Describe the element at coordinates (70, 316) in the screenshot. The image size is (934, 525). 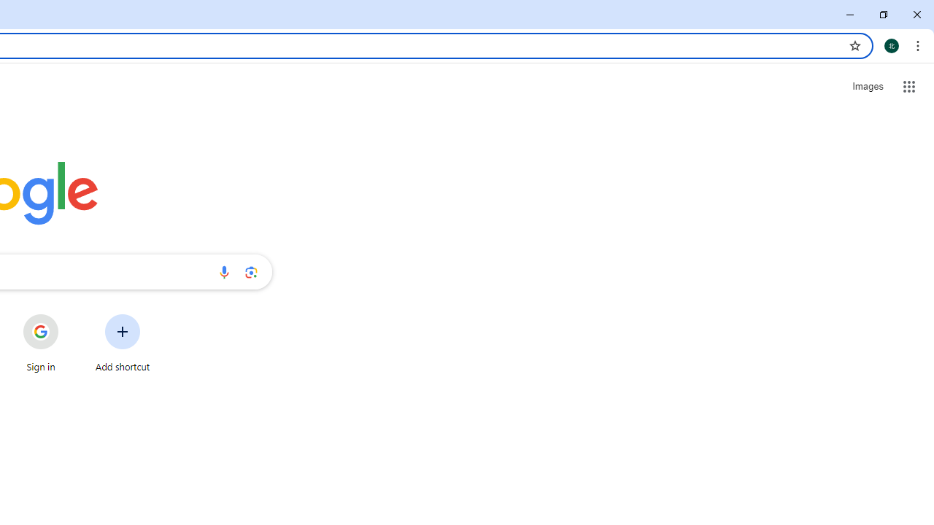
I see `More actions for Sign in shortcut` at that location.